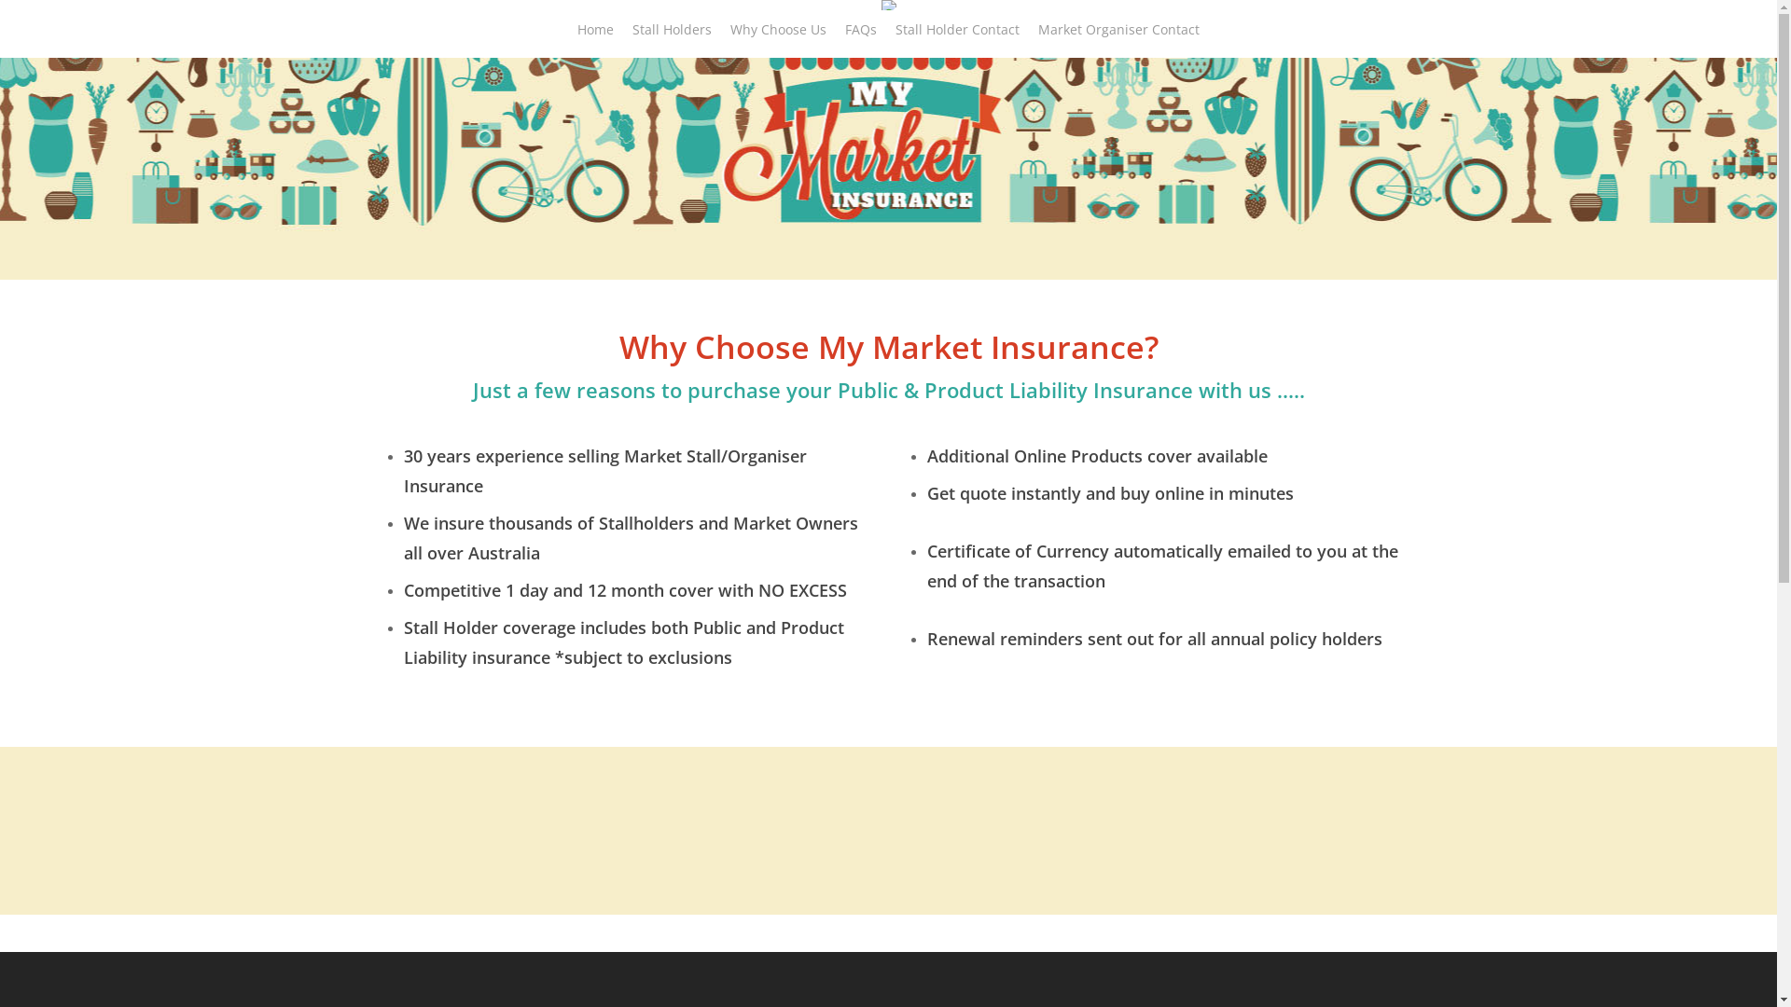 This screenshot has width=1791, height=1007. Describe the element at coordinates (957, 39) in the screenshot. I see `Stall Holder Contact` at that location.